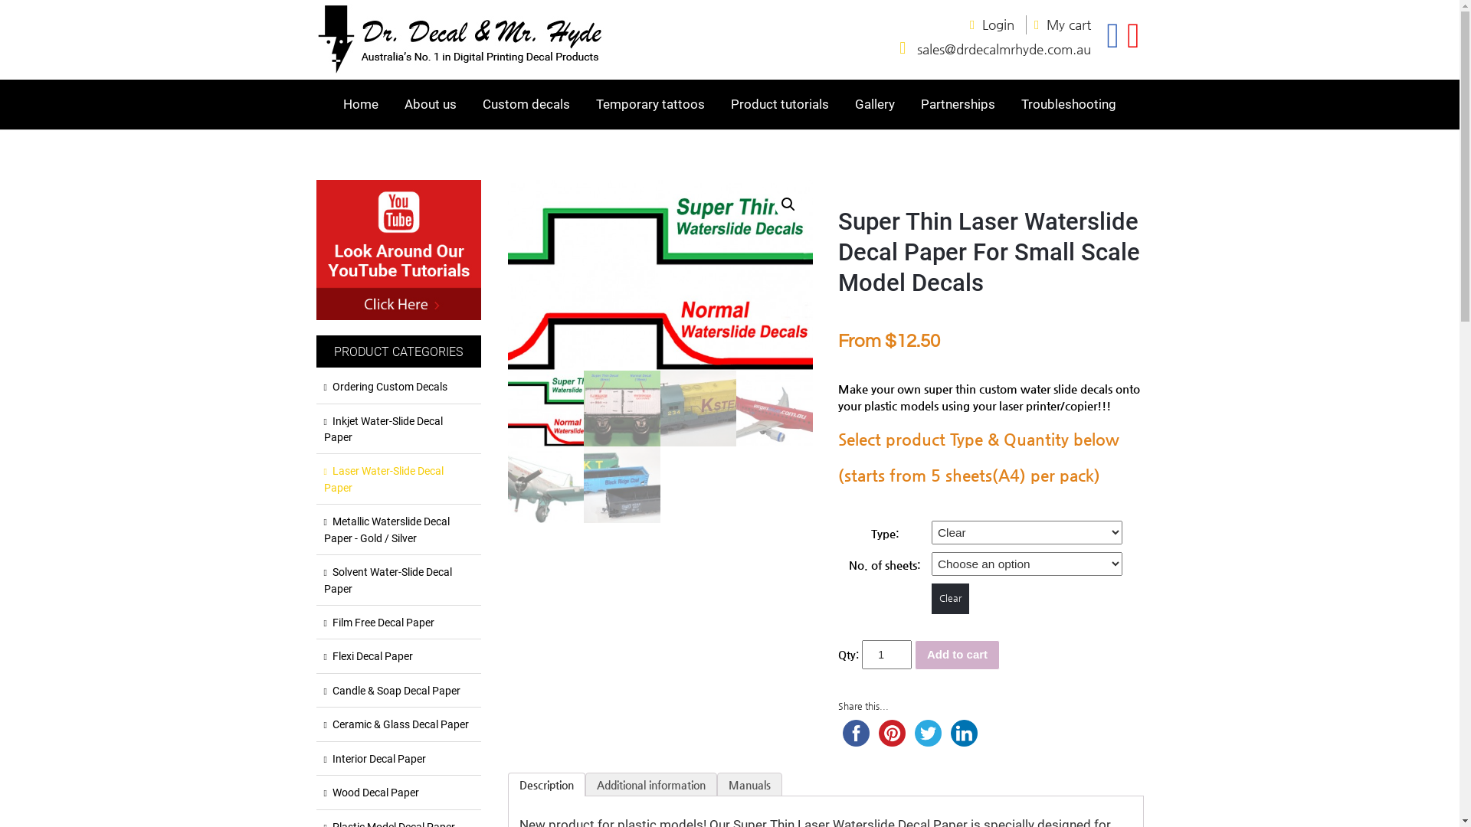  What do you see at coordinates (398, 657) in the screenshot?
I see `Flexi Decal Paper` at bounding box center [398, 657].